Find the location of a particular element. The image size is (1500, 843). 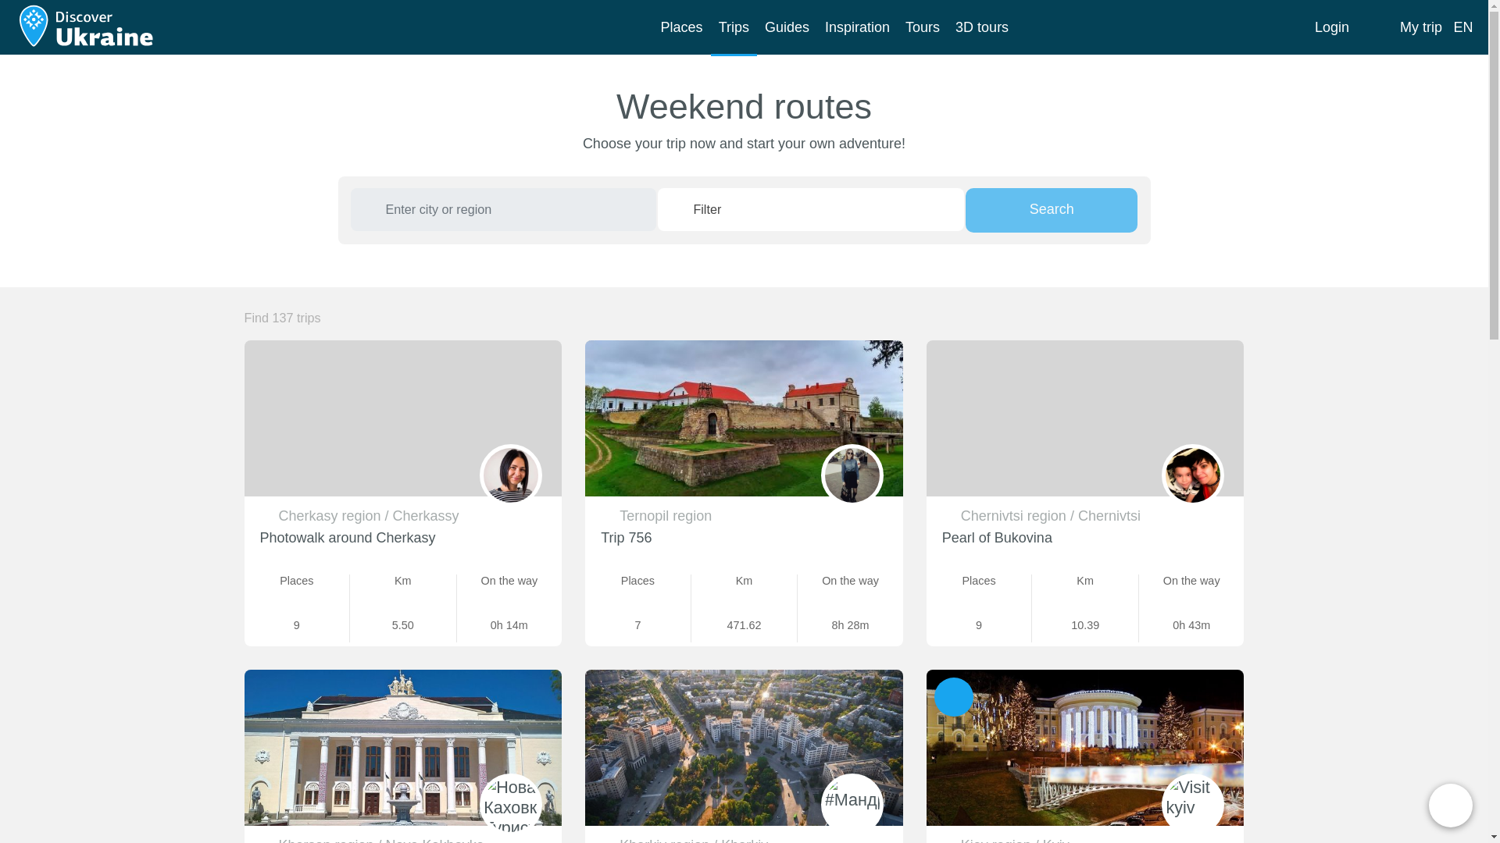

Search is located at coordinates (1052, 210).